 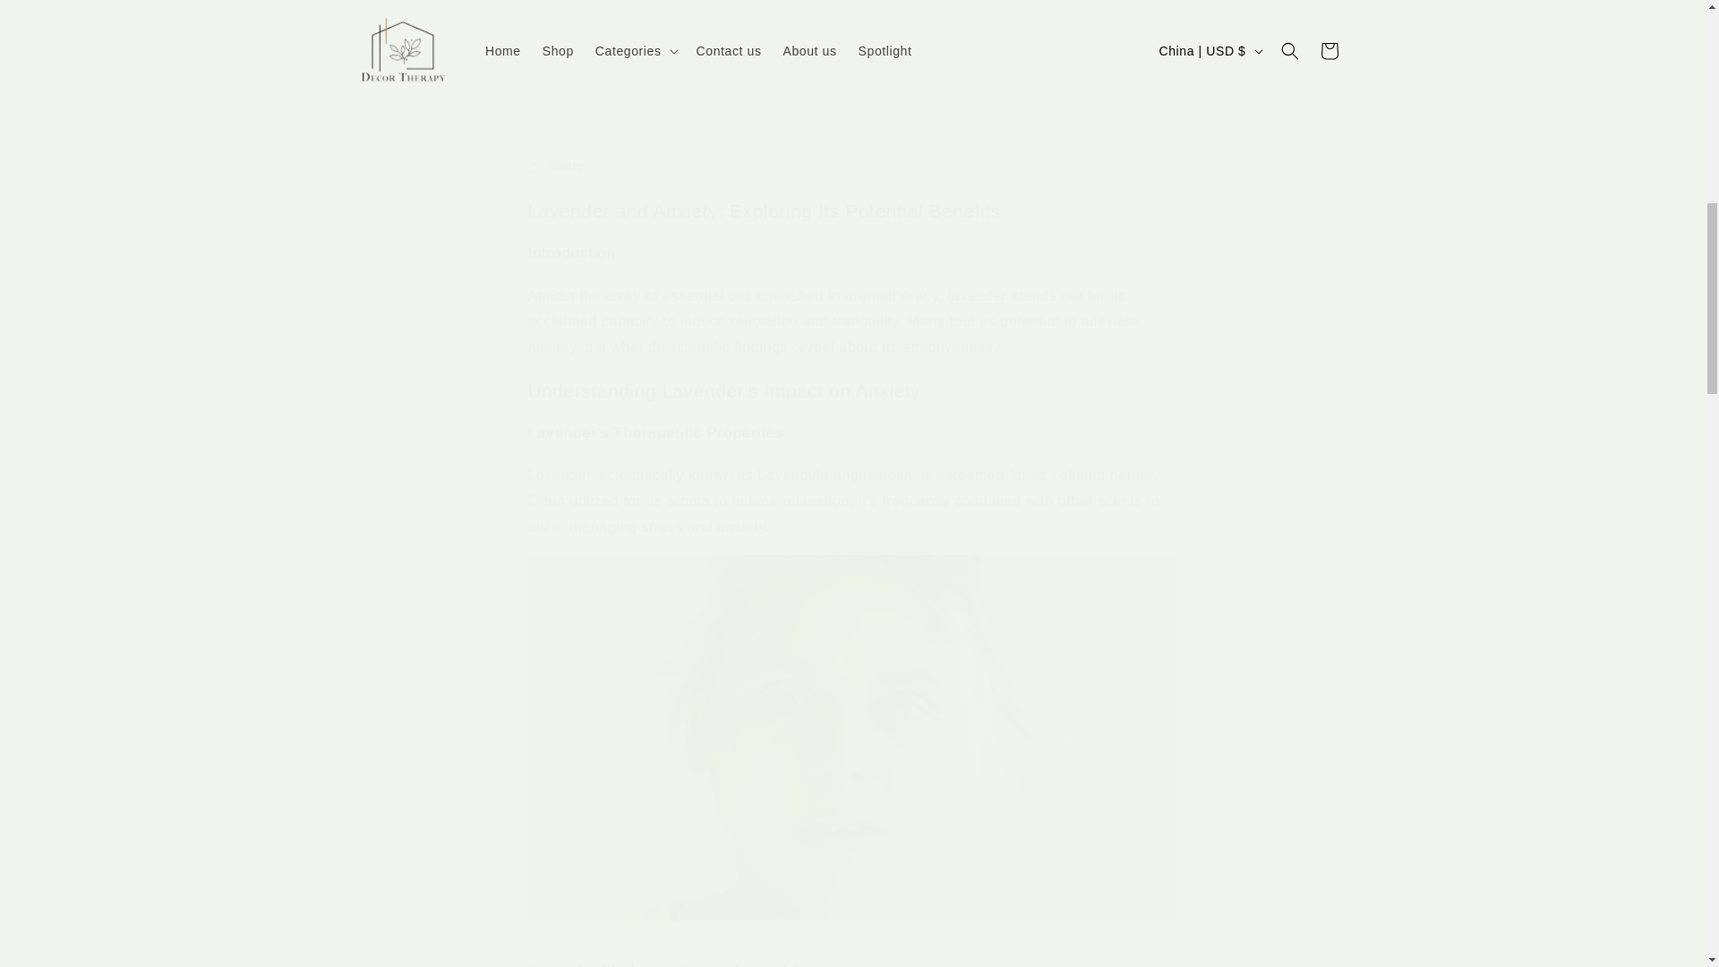 What do you see at coordinates (979, 295) in the screenshot?
I see `Lavender essential oil from thedecortherapy.` at bounding box center [979, 295].